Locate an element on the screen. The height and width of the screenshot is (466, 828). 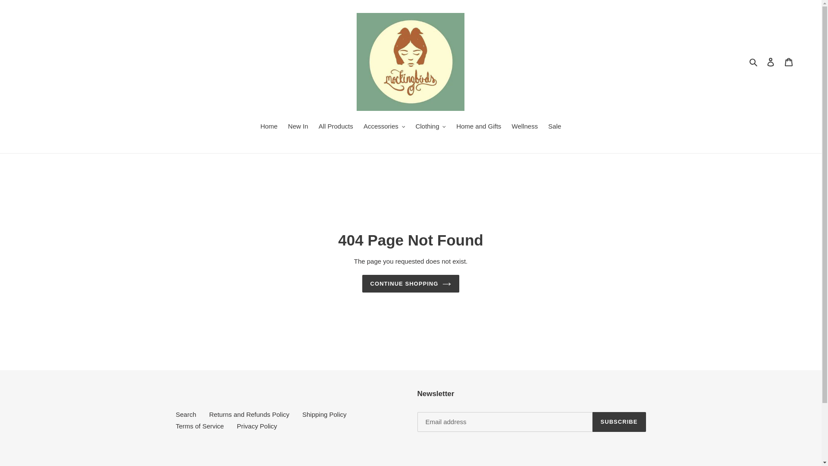
Log in is located at coordinates (771, 62).